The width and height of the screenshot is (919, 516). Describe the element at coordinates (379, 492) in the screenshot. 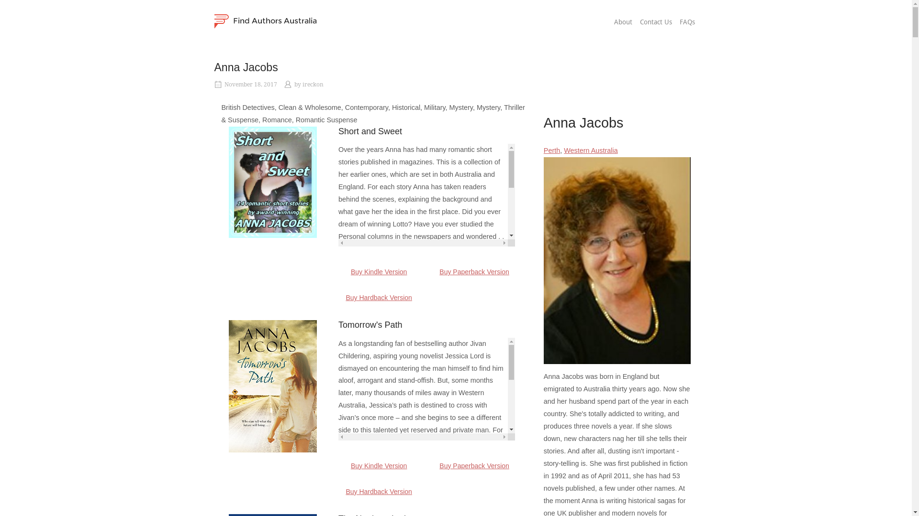

I see `Buy Hardback Version` at that location.